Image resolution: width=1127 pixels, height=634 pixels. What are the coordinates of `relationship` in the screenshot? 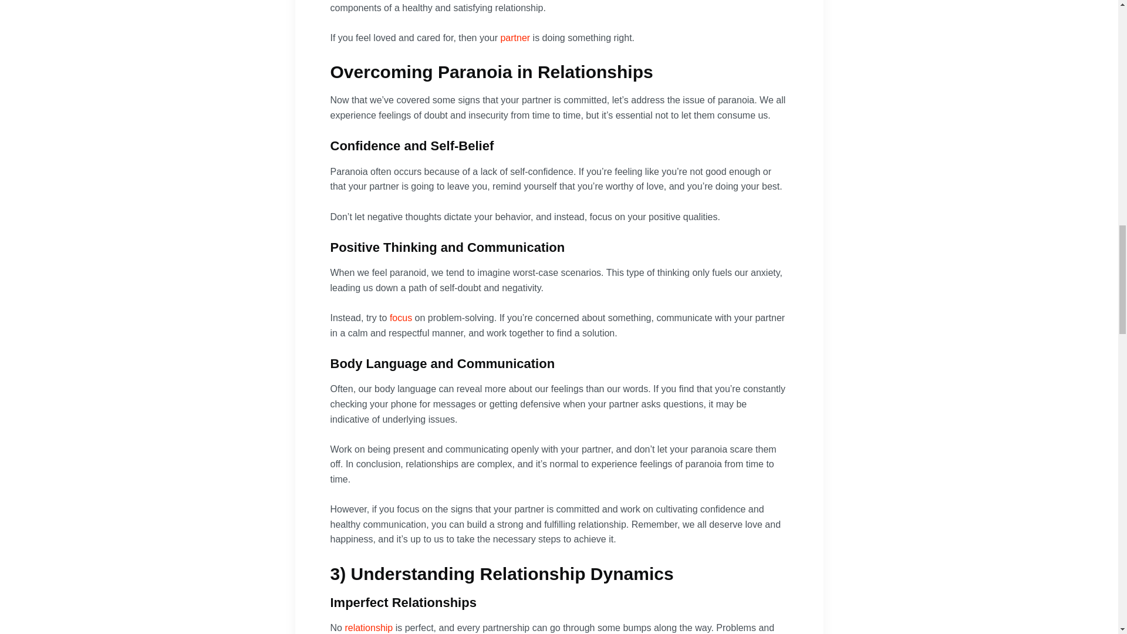 It's located at (369, 627).